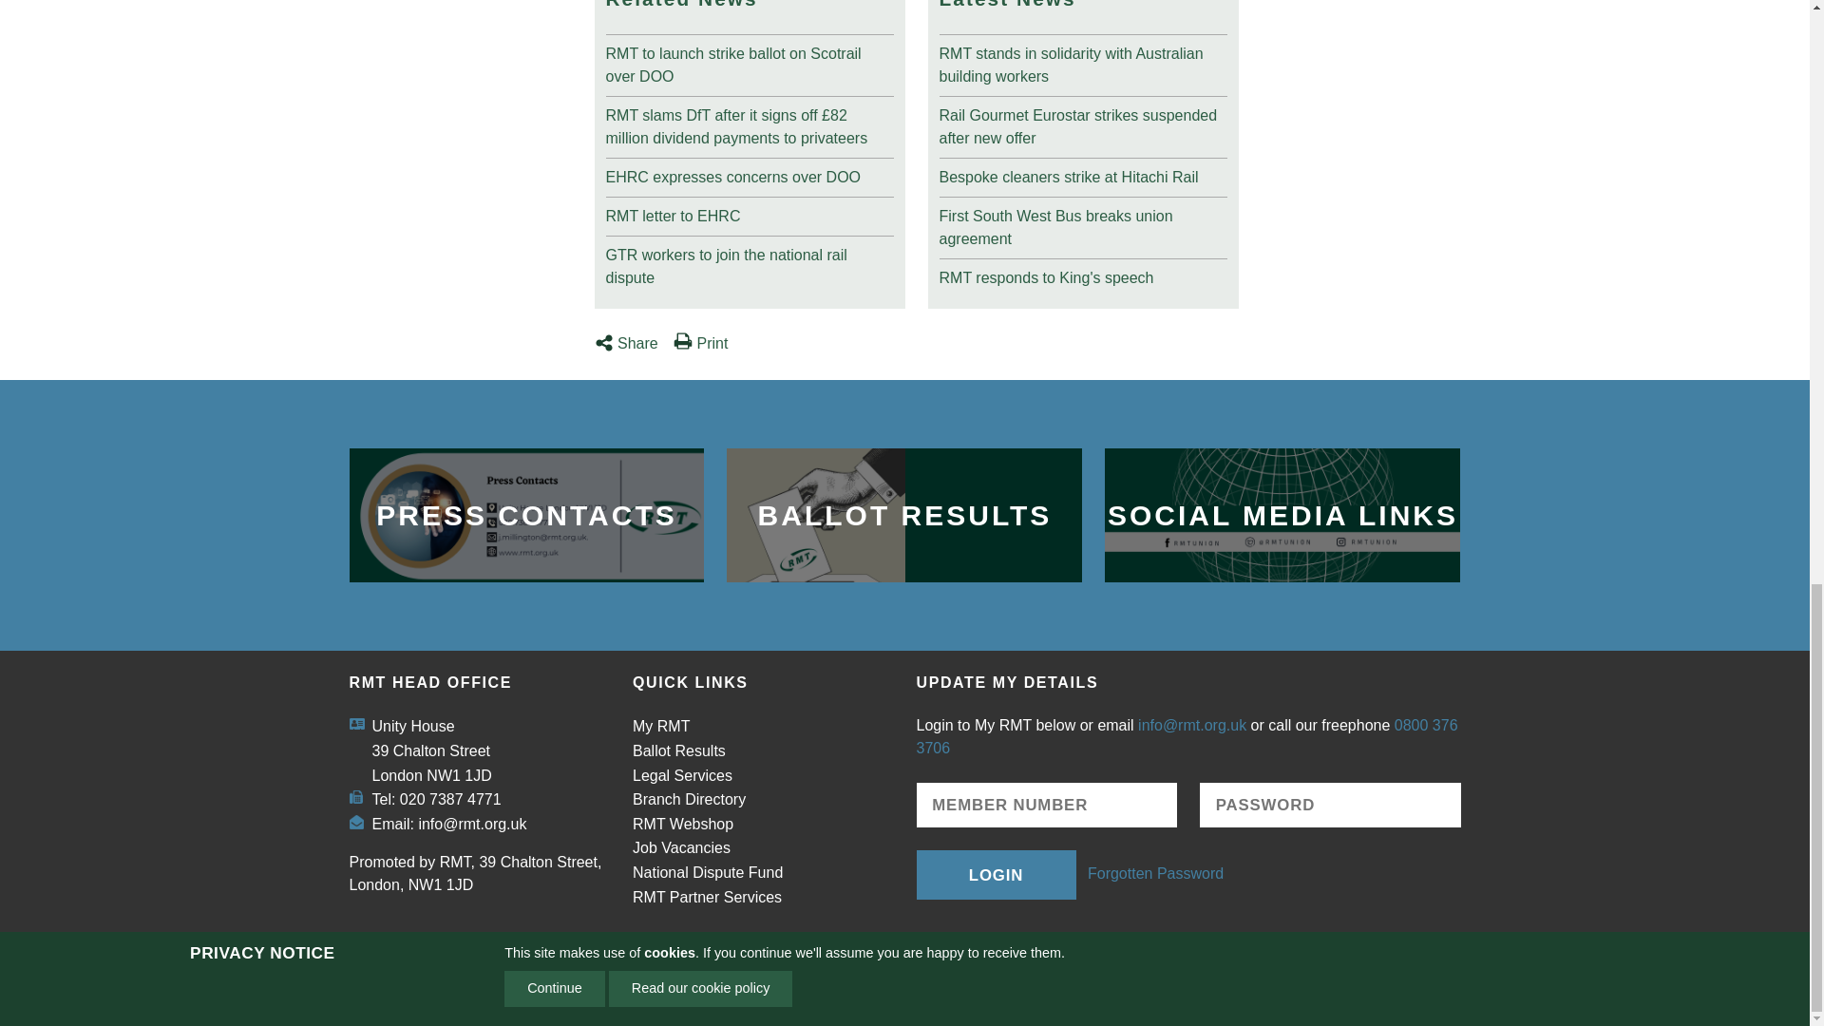  Describe the element at coordinates (749, 61) in the screenshot. I see `news` at that location.